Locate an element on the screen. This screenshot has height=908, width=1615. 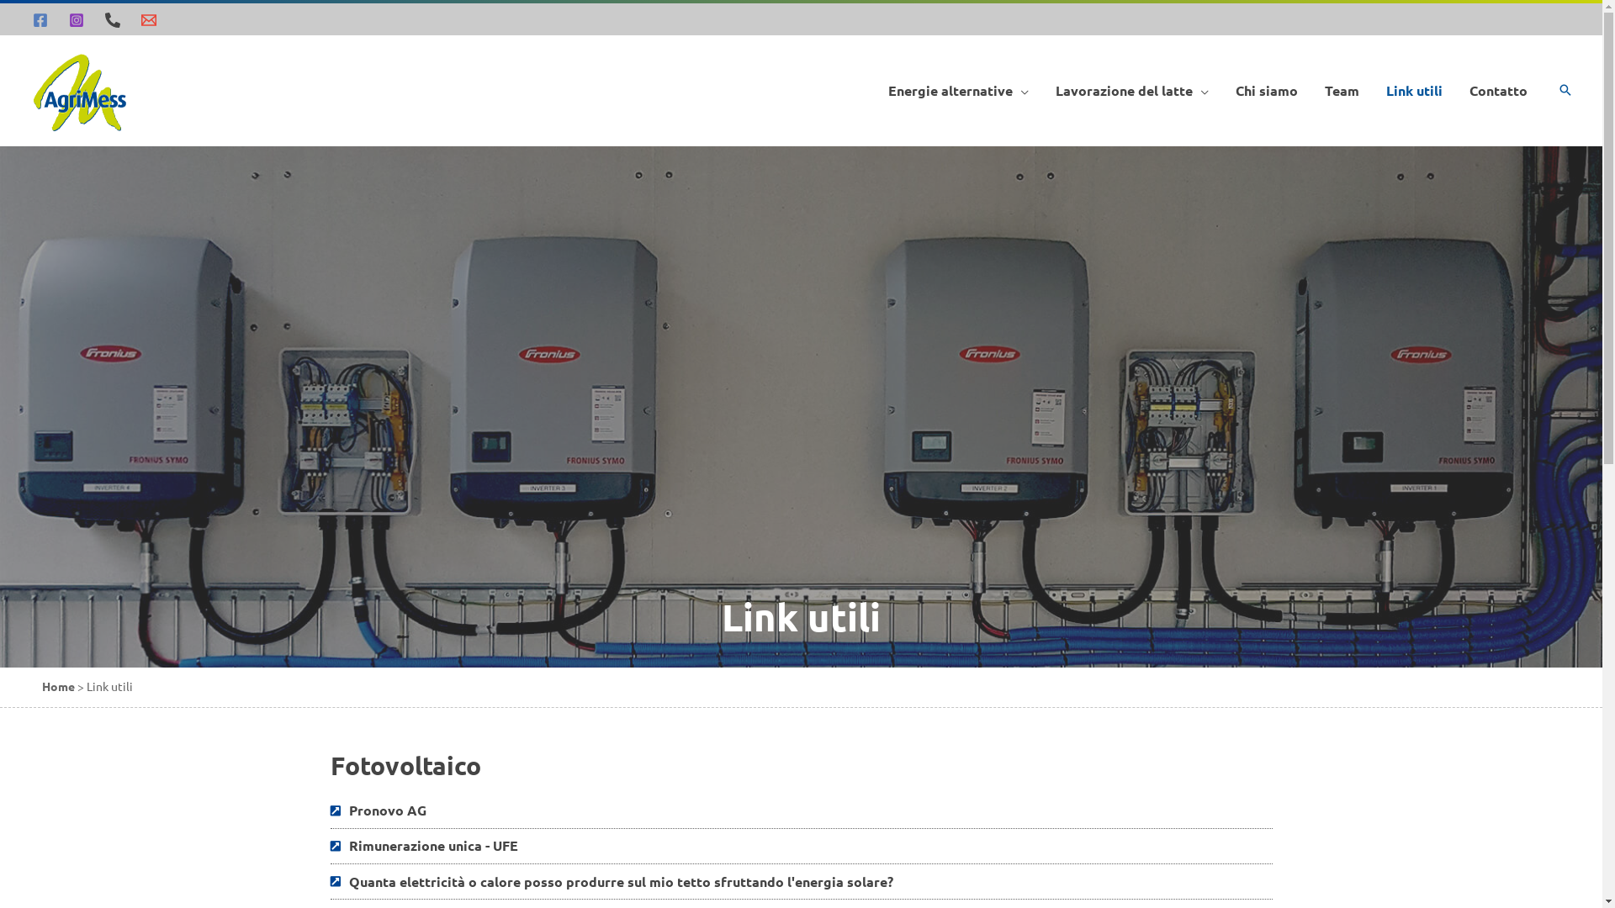
Pronovo AG is located at coordinates (801, 810).